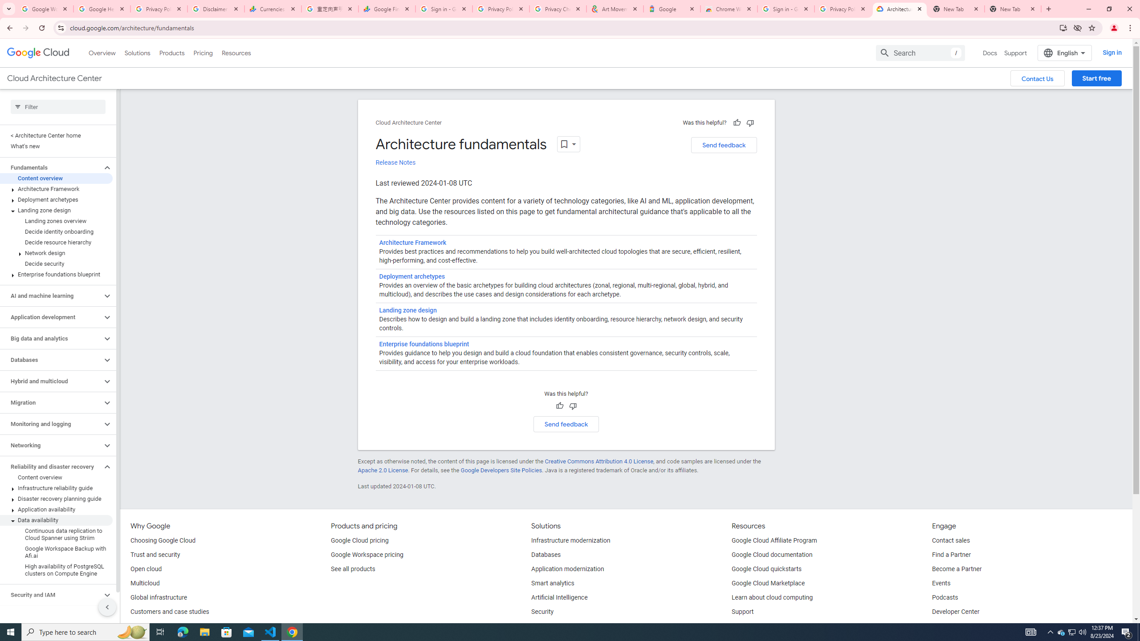 Image resolution: width=1140 pixels, height=641 pixels. I want to click on Security and IAM, so click(51, 595).